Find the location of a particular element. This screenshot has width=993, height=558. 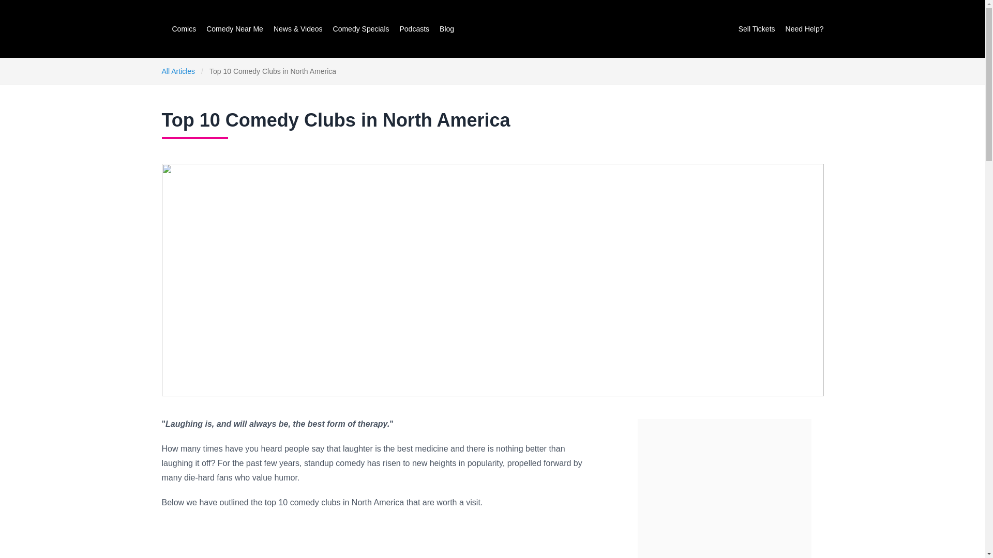

All Articles is located at coordinates (178, 71).